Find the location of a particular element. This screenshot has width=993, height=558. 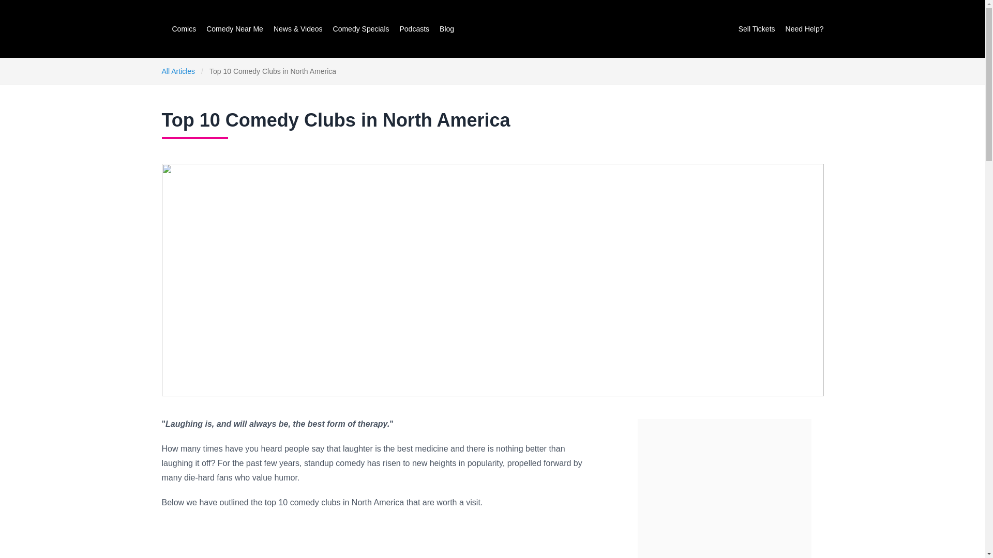

All Articles is located at coordinates (178, 71).